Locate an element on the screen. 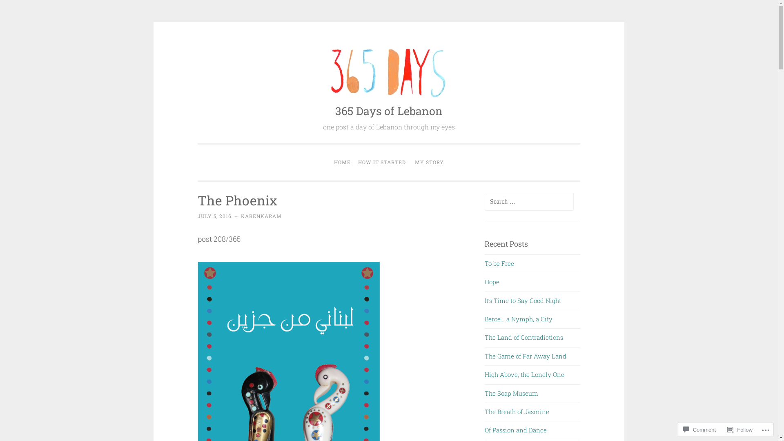  The Breath of Jasmine is located at coordinates (517, 412).